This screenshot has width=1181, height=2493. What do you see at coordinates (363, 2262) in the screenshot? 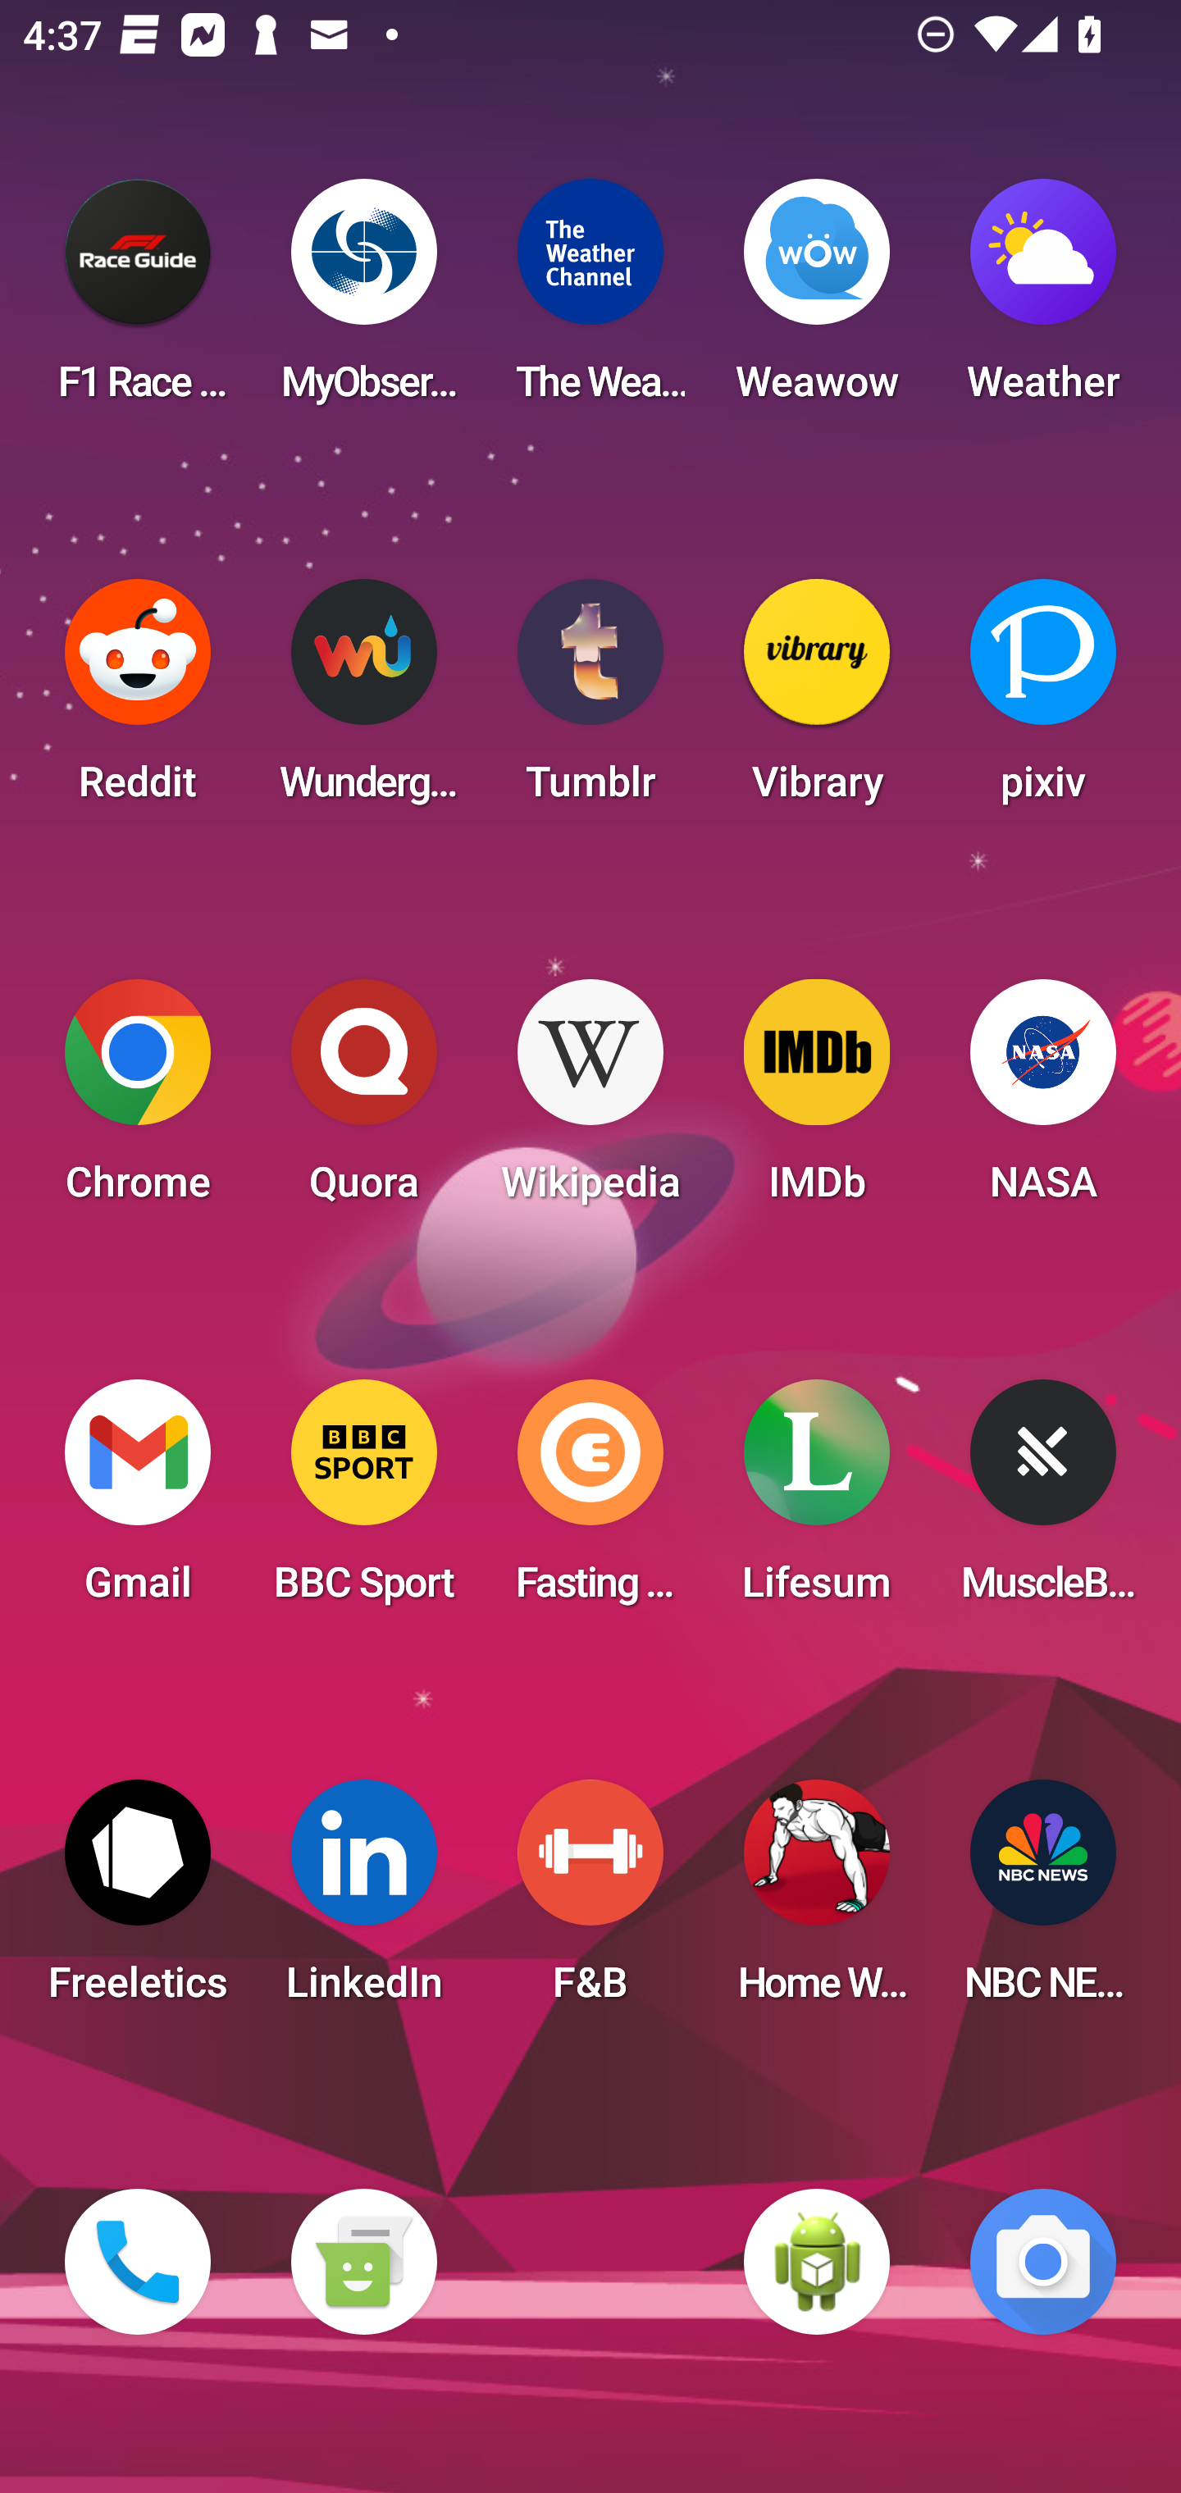
I see `Messaging` at bounding box center [363, 2262].